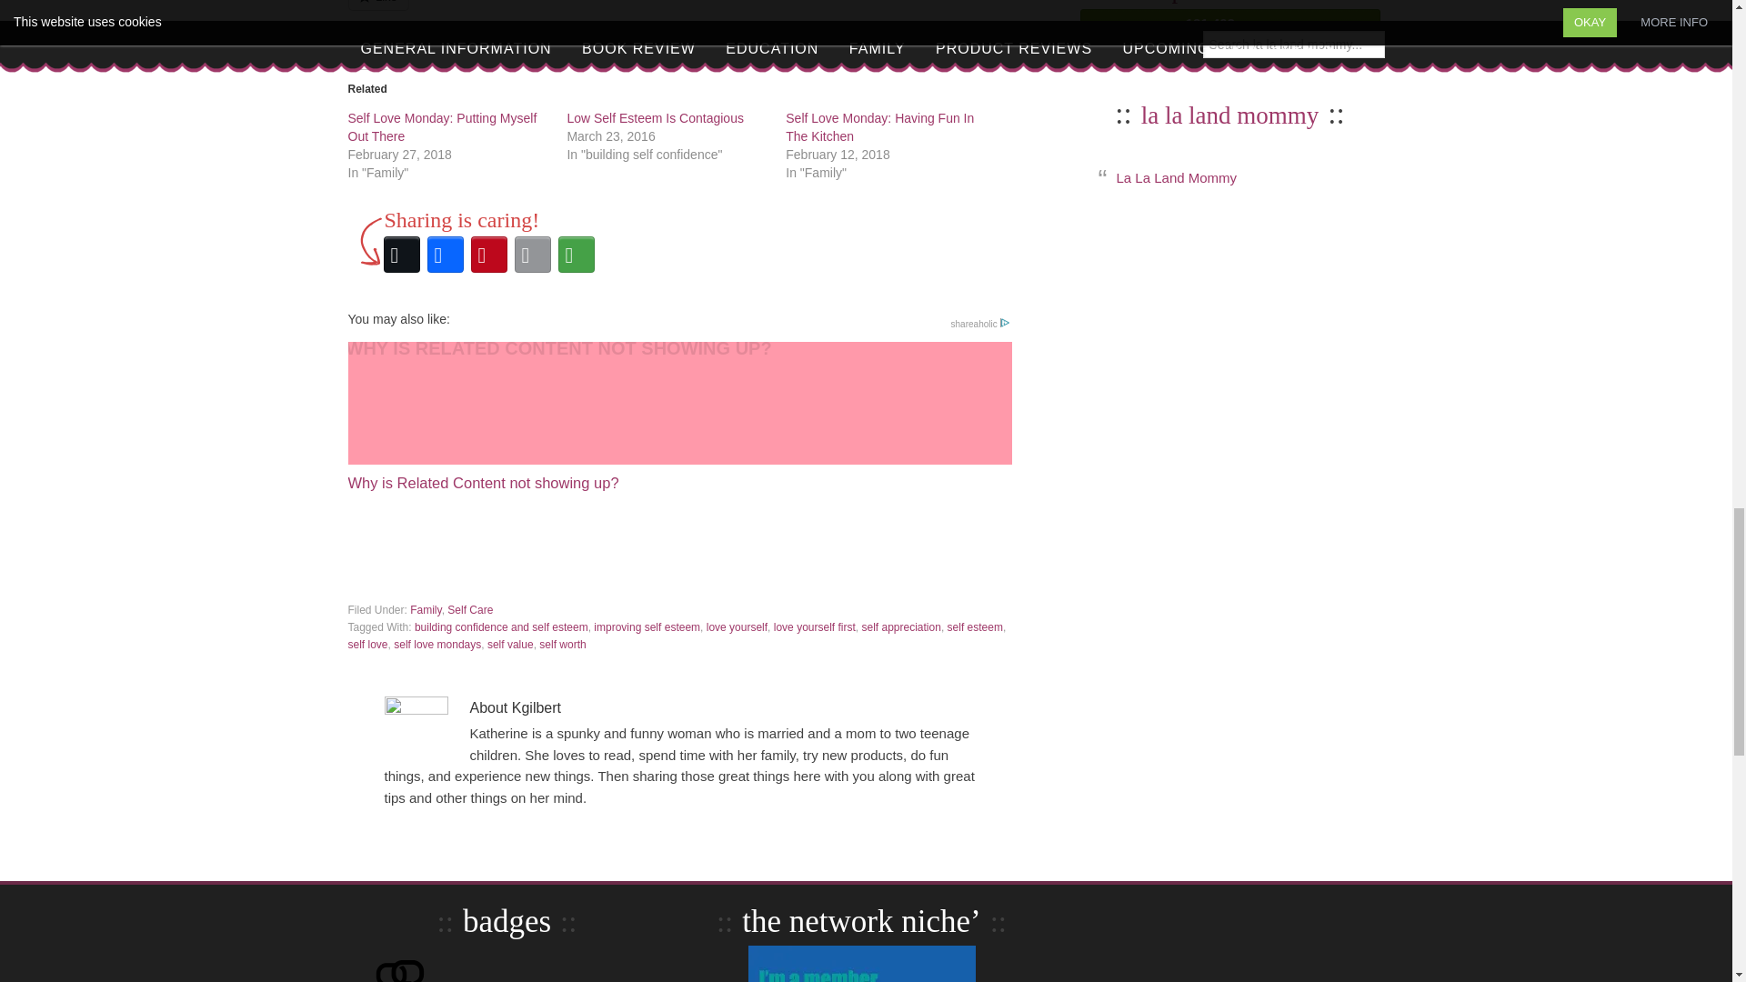 The width and height of the screenshot is (1746, 982). What do you see at coordinates (880, 127) in the screenshot?
I see `Self Love Monday: Having Fun In The Kitchen` at bounding box center [880, 127].